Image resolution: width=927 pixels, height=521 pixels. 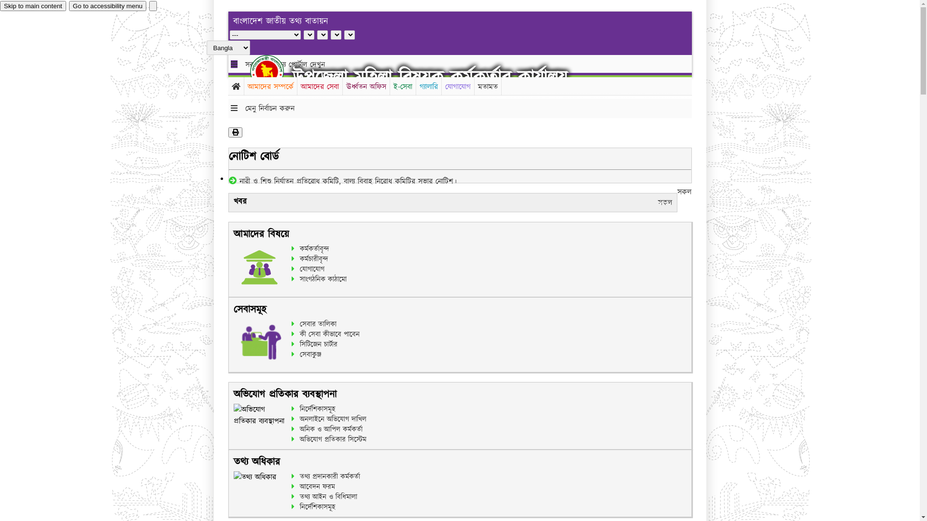 What do you see at coordinates (275, 71) in the screenshot?
I see `
                
            ` at bounding box center [275, 71].